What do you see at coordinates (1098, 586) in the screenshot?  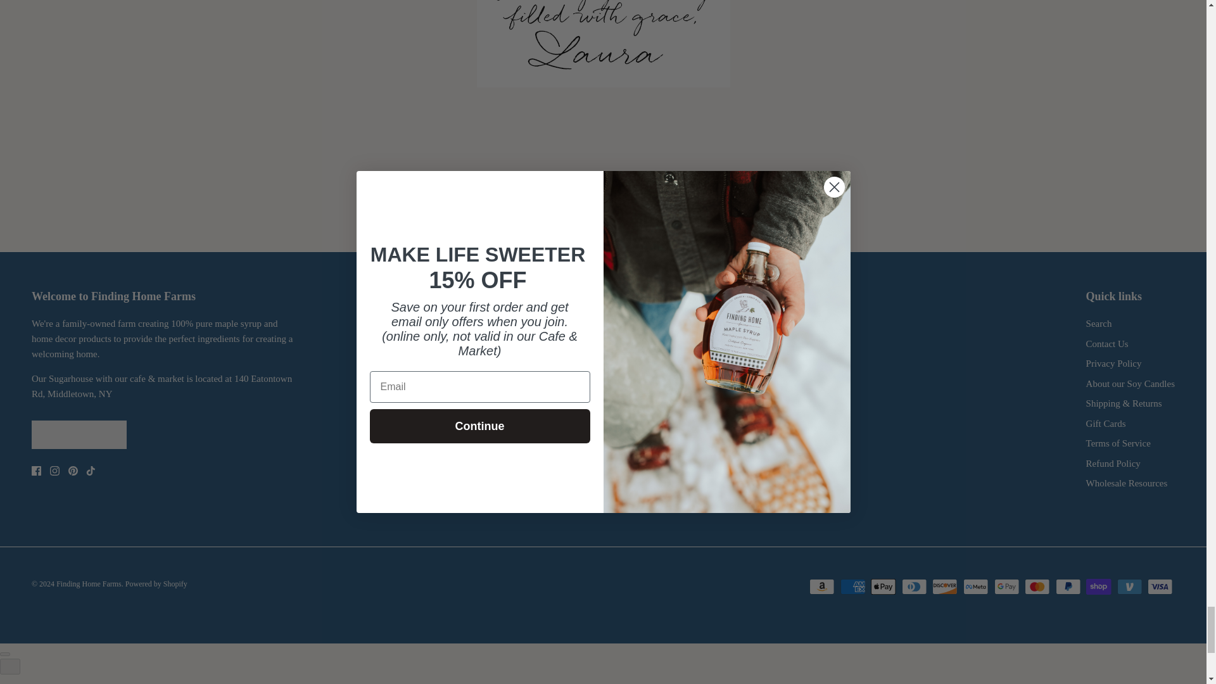 I see `Shop Pay` at bounding box center [1098, 586].